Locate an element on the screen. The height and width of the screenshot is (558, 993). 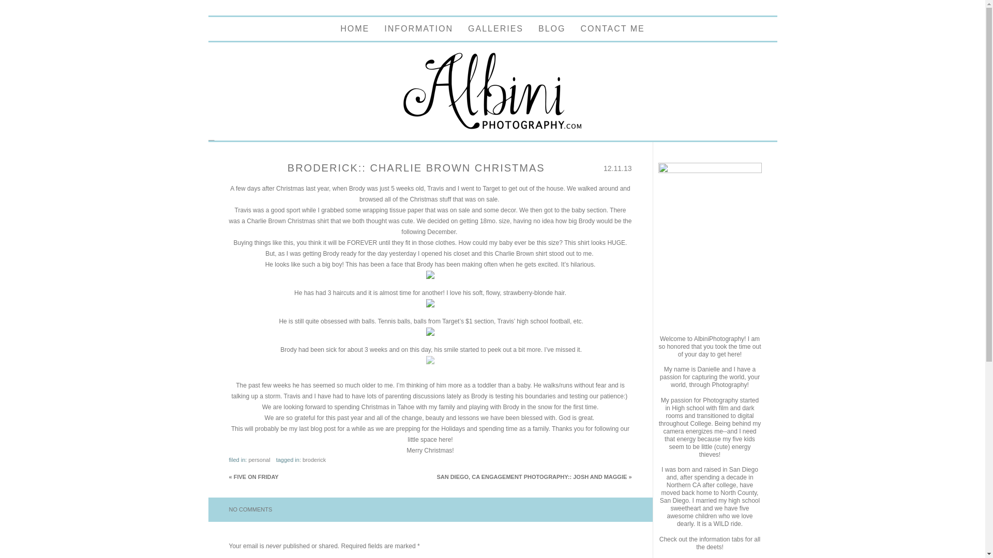
GALLERIES is located at coordinates (495, 28).